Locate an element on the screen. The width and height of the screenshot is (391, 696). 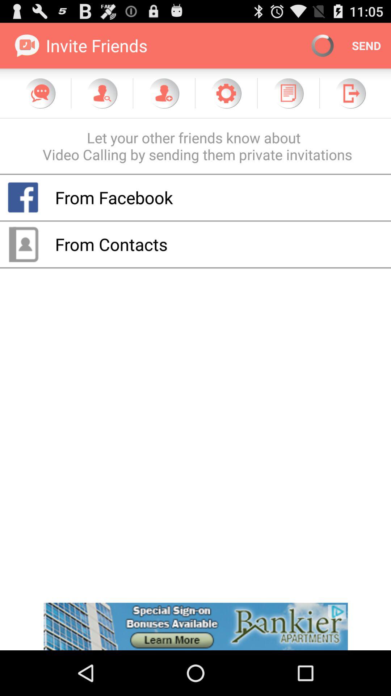
click to search the friends is located at coordinates (102, 93).